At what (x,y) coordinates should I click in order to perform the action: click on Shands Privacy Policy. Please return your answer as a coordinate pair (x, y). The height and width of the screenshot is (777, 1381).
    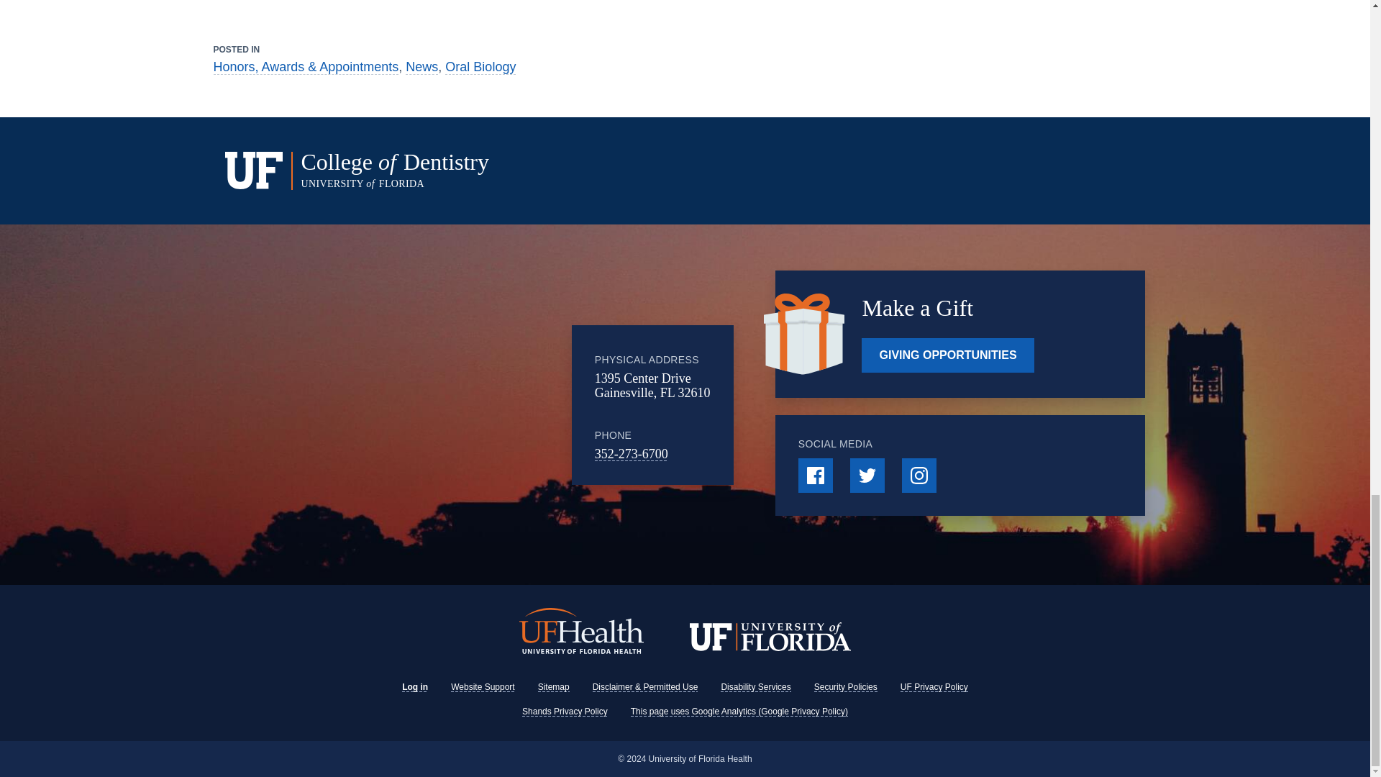
    Looking at the image, I should click on (564, 711).